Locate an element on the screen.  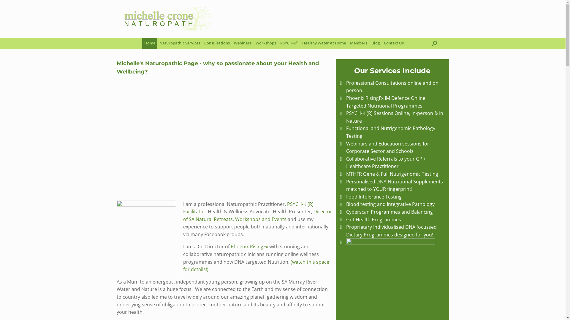
Healthy Water At Home is located at coordinates (324, 43).